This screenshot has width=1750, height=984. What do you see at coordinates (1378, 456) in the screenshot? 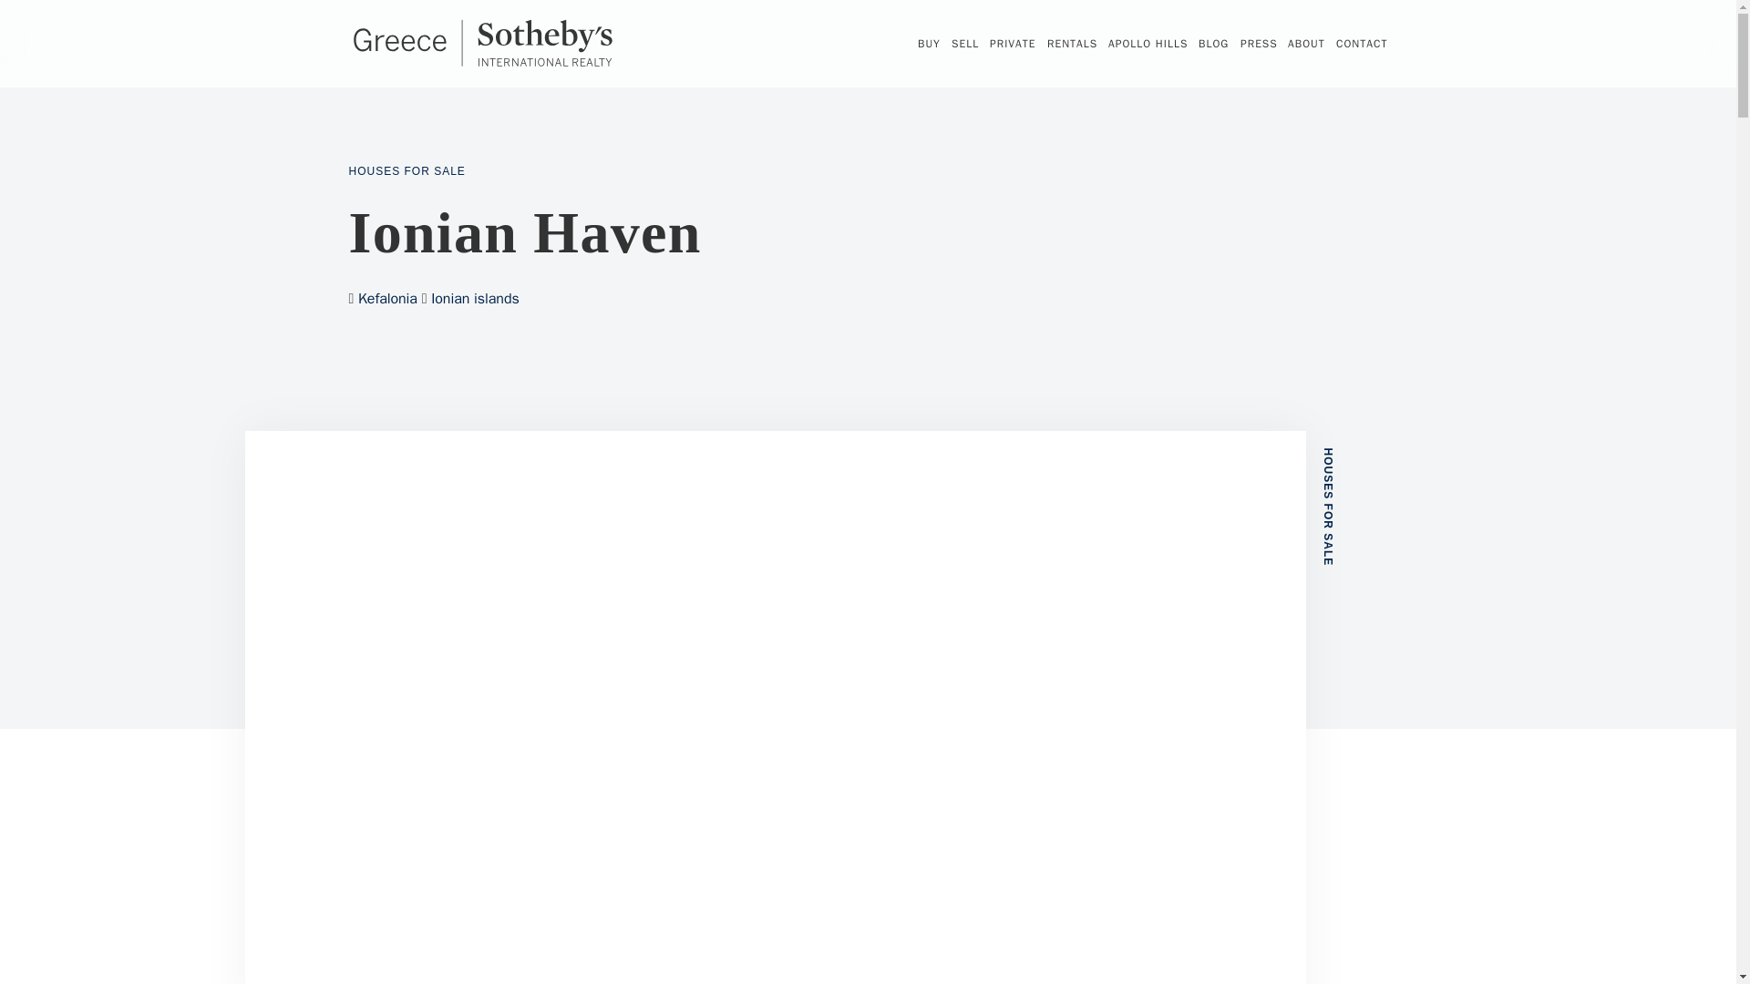
I see `HOUSES FOR SALE` at bounding box center [1378, 456].